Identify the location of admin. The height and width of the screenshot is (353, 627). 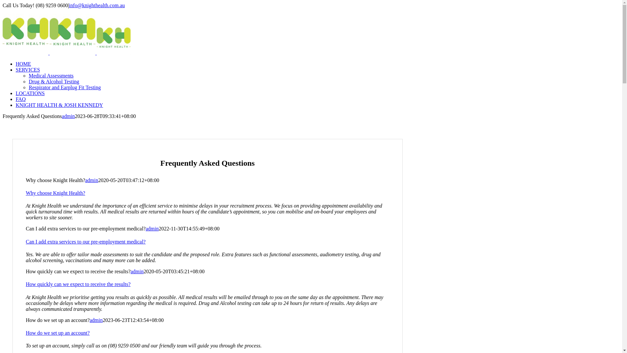
(137, 271).